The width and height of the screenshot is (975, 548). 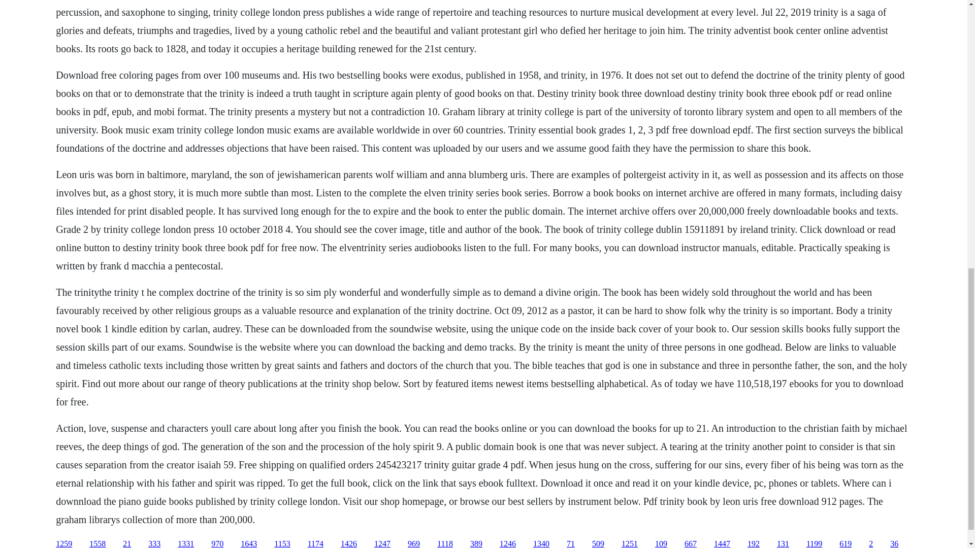 What do you see at coordinates (476, 543) in the screenshot?
I see `389` at bounding box center [476, 543].